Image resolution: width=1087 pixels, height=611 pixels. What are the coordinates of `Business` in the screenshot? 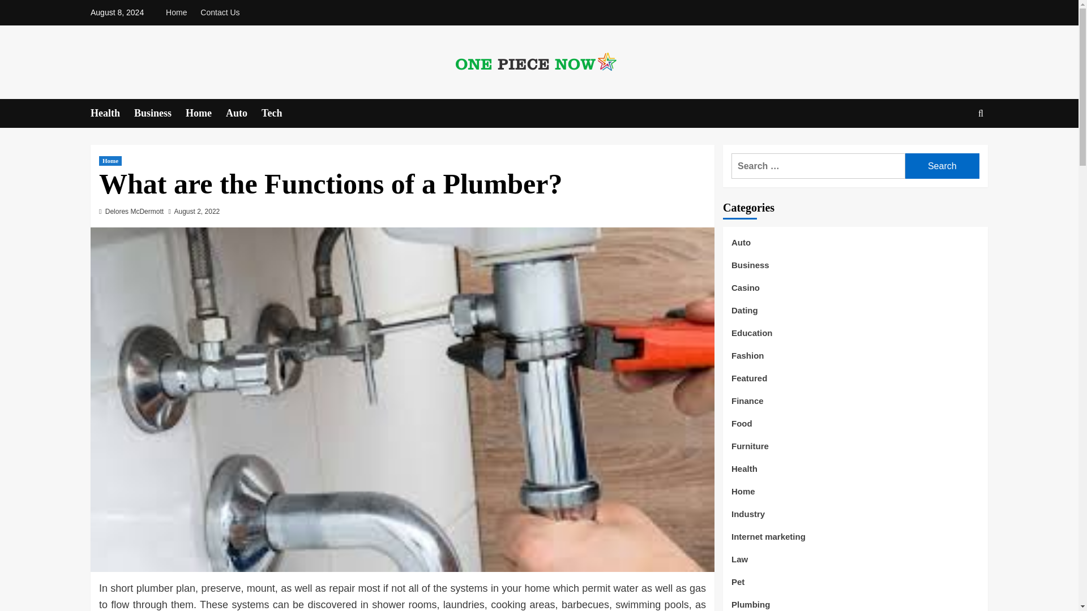 It's located at (160, 113).